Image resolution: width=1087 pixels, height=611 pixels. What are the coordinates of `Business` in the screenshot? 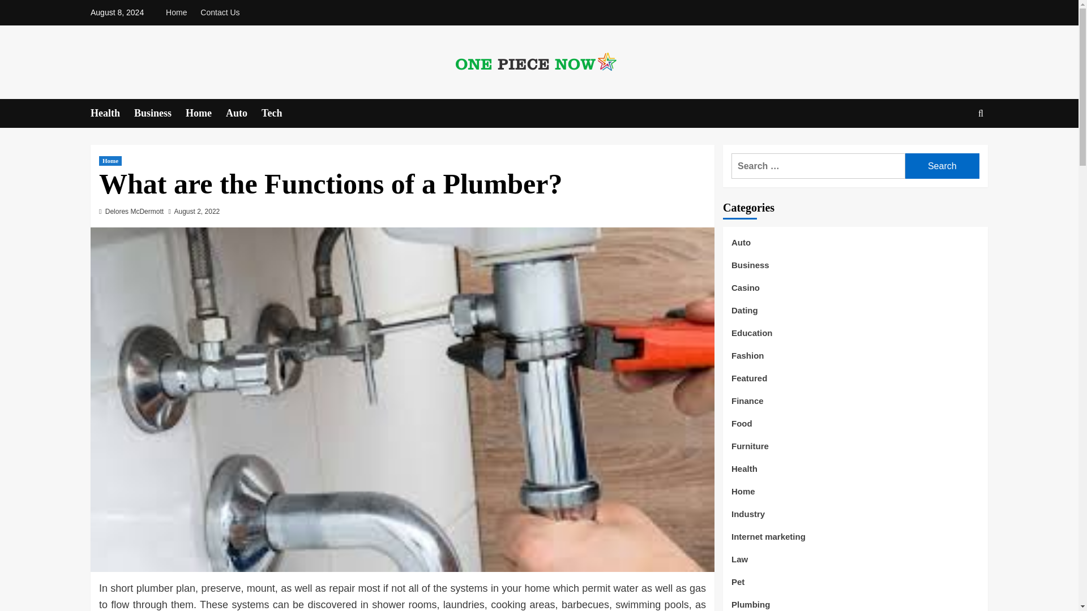 It's located at (160, 113).